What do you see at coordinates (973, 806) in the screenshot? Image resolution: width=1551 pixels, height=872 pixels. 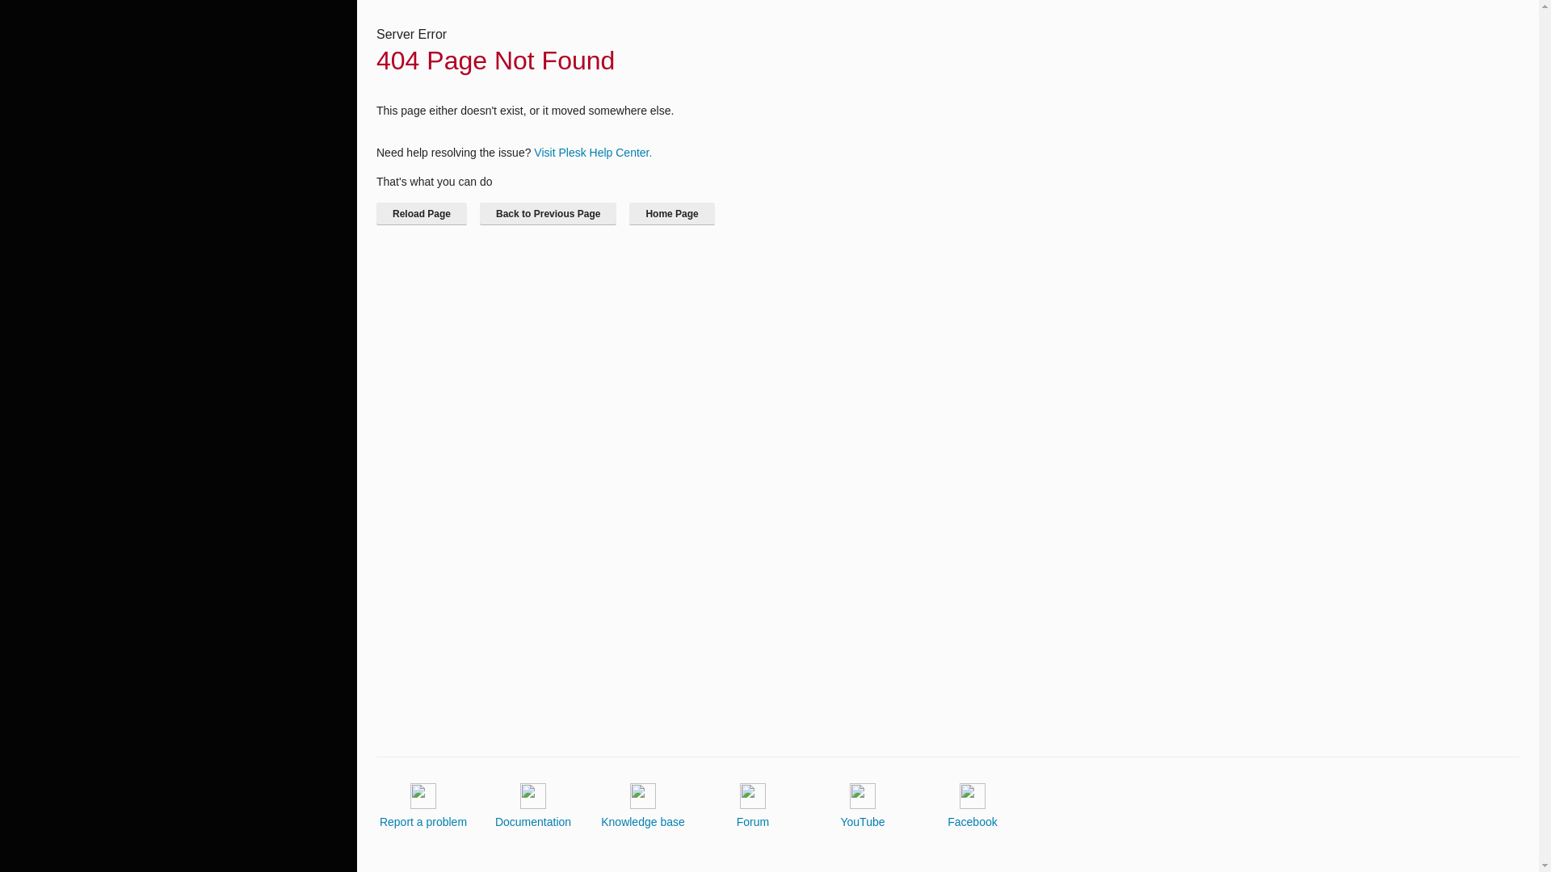 I see `Facebook` at bounding box center [973, 806].